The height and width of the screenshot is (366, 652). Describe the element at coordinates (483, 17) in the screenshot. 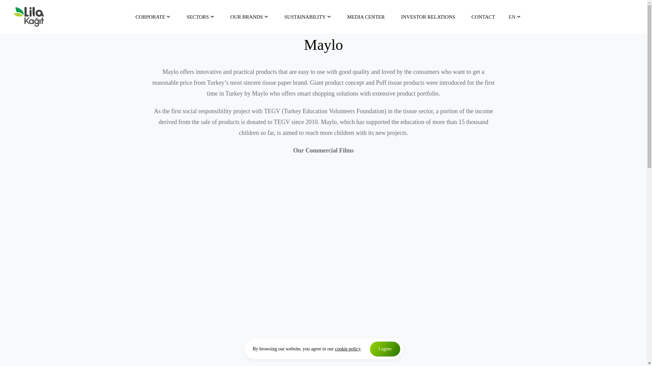

I see `CONTACT` at that location.